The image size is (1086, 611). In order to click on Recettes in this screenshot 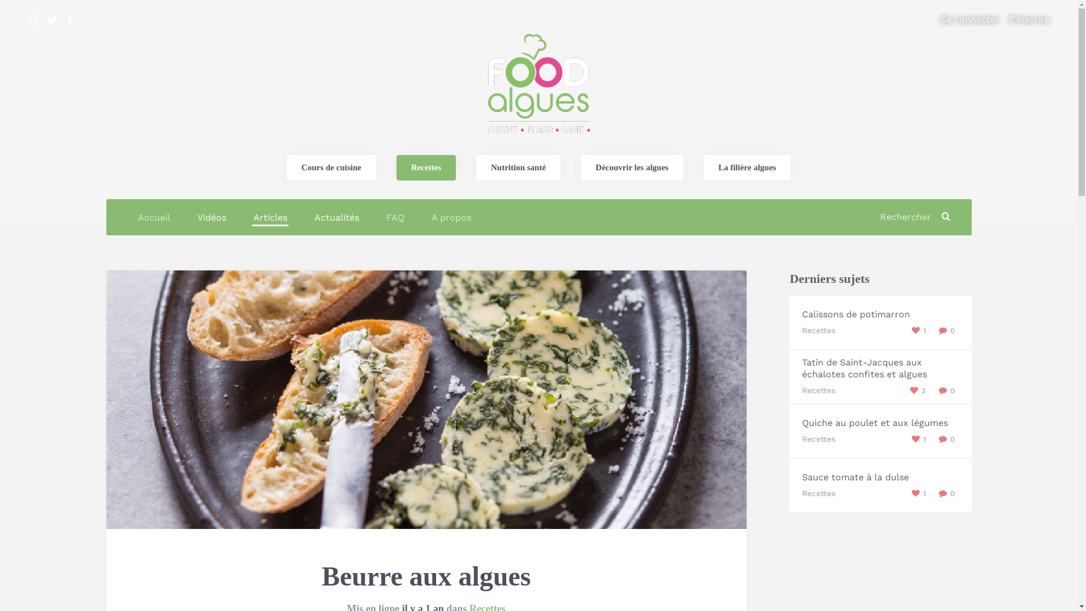, I will do `click(426, 167)`.